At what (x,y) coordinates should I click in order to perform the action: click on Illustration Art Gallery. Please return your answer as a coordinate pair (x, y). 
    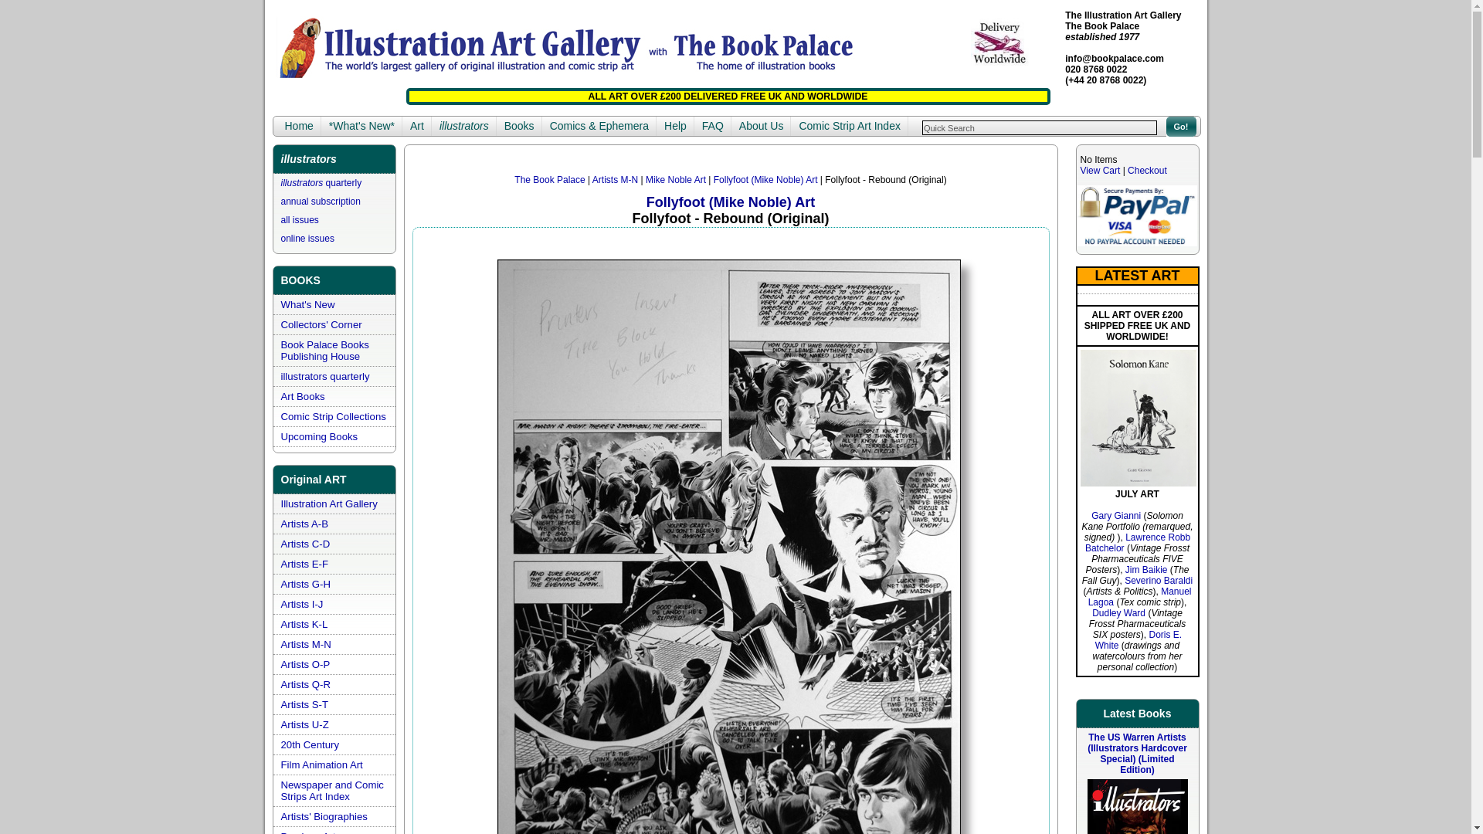
    Looking at the image, I should click on (329, 503).